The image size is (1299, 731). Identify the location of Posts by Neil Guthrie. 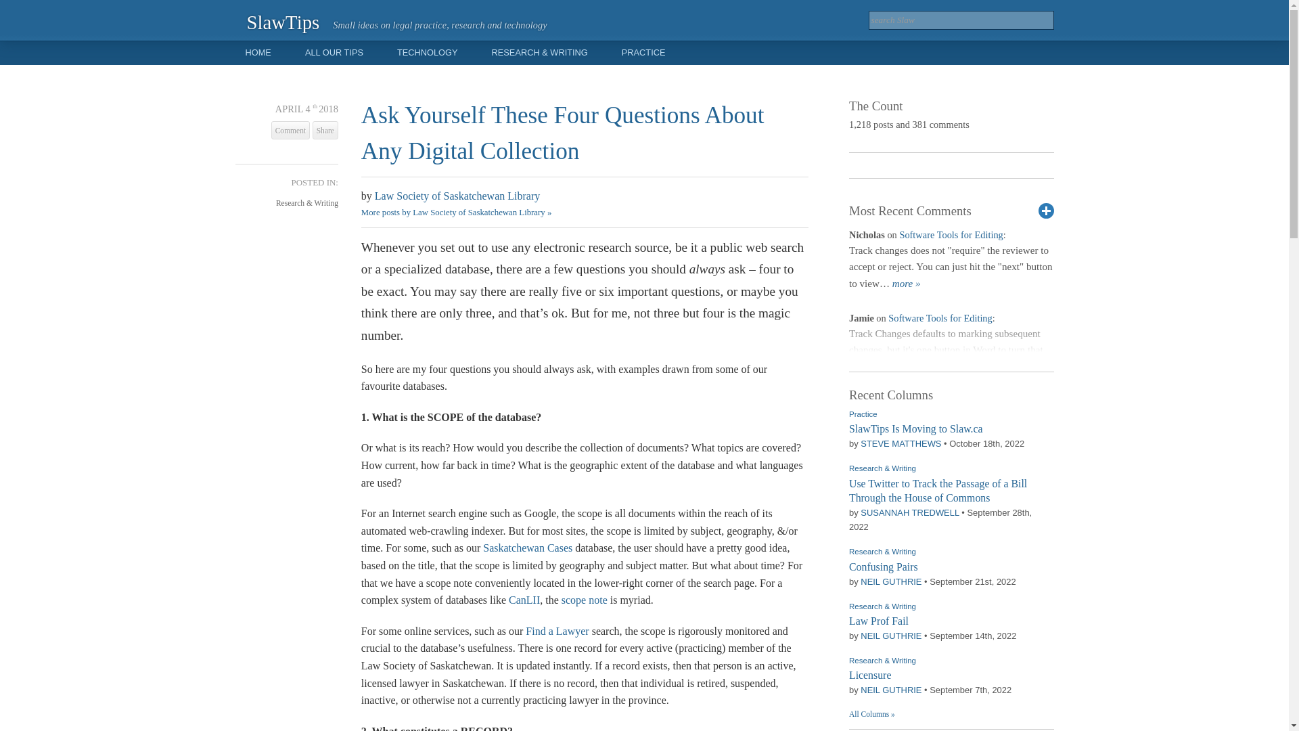
(890, 582).